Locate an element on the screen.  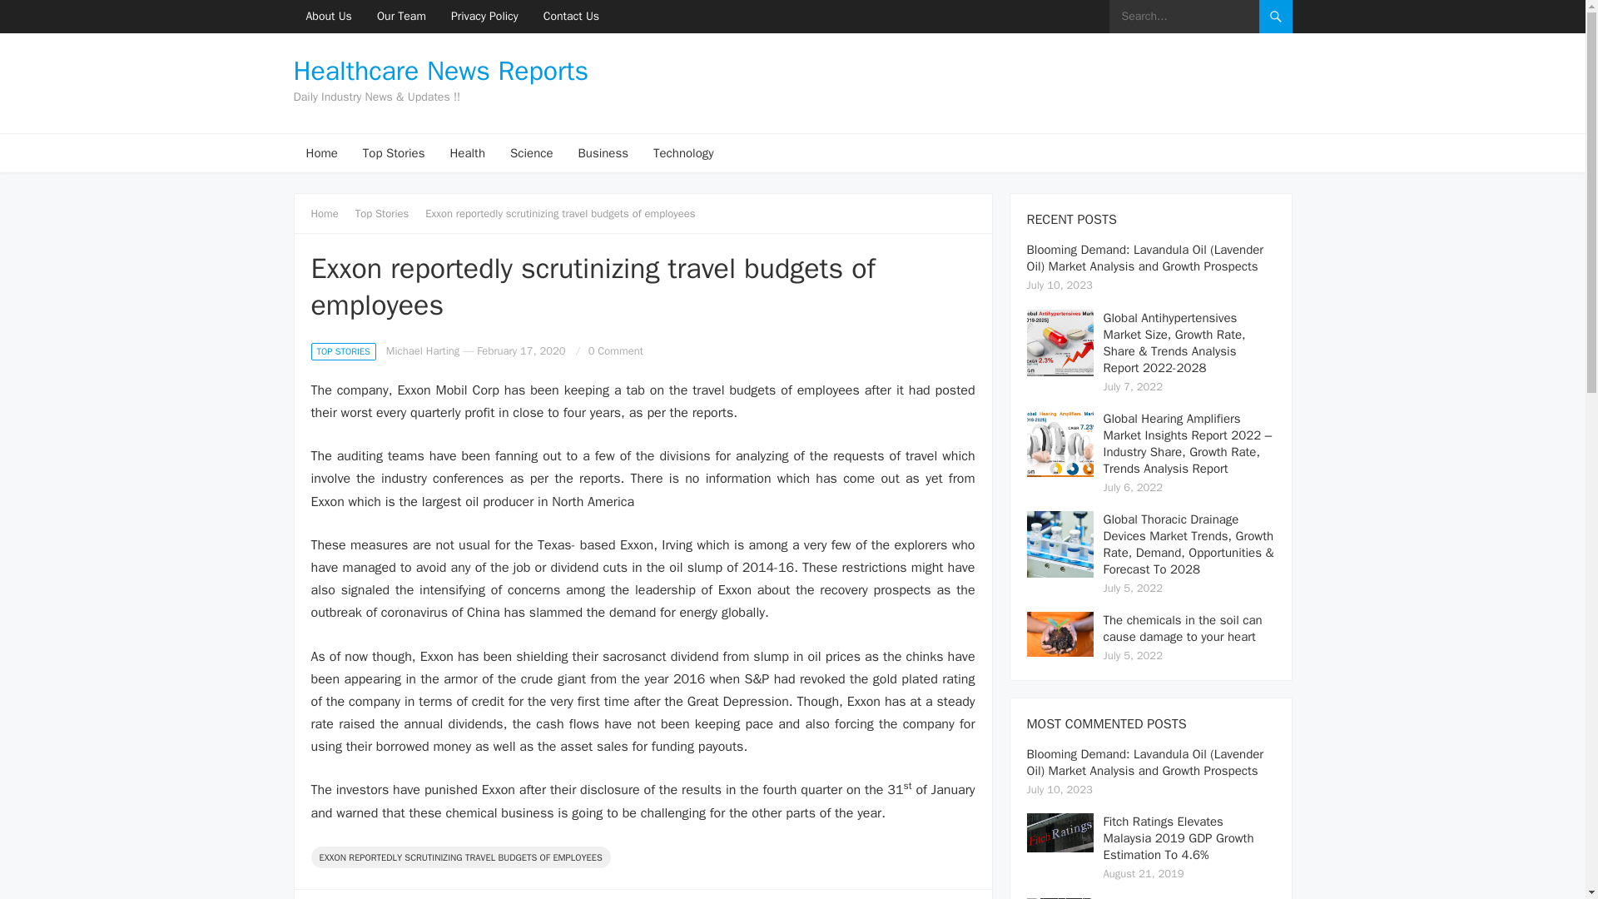
Science is located at coordinates (531, 153).